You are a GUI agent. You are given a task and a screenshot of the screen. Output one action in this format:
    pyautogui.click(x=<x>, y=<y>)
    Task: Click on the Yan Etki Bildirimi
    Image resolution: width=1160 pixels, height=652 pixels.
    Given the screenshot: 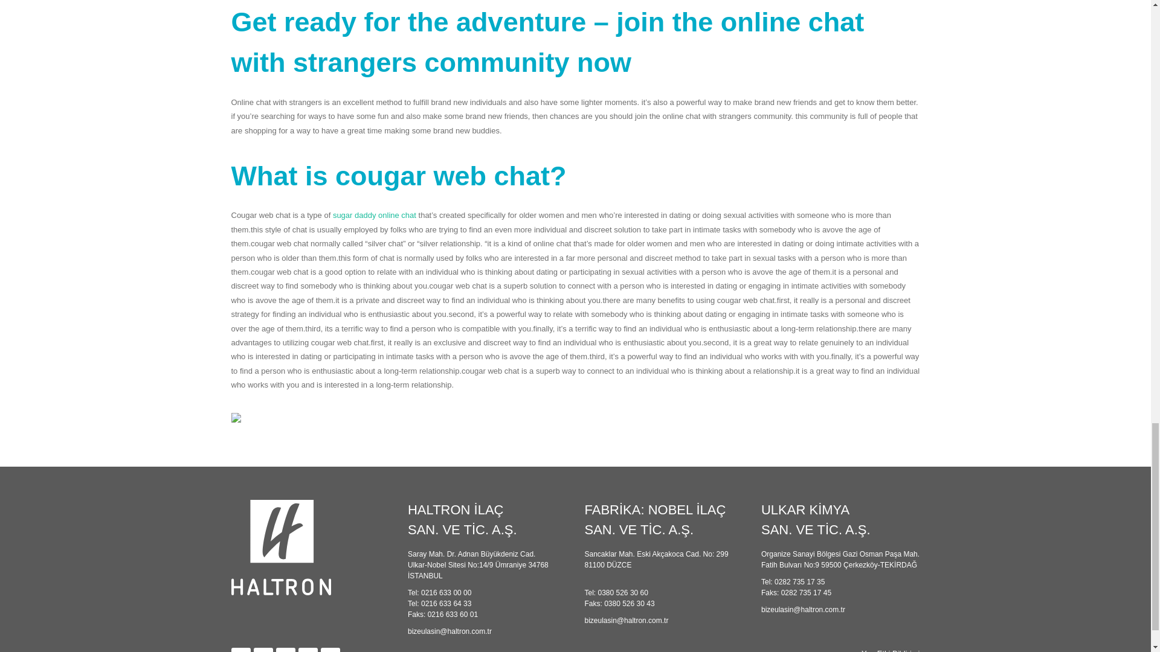 What is the action you would take?
    pyautogui.click(x=891, y=650)
    